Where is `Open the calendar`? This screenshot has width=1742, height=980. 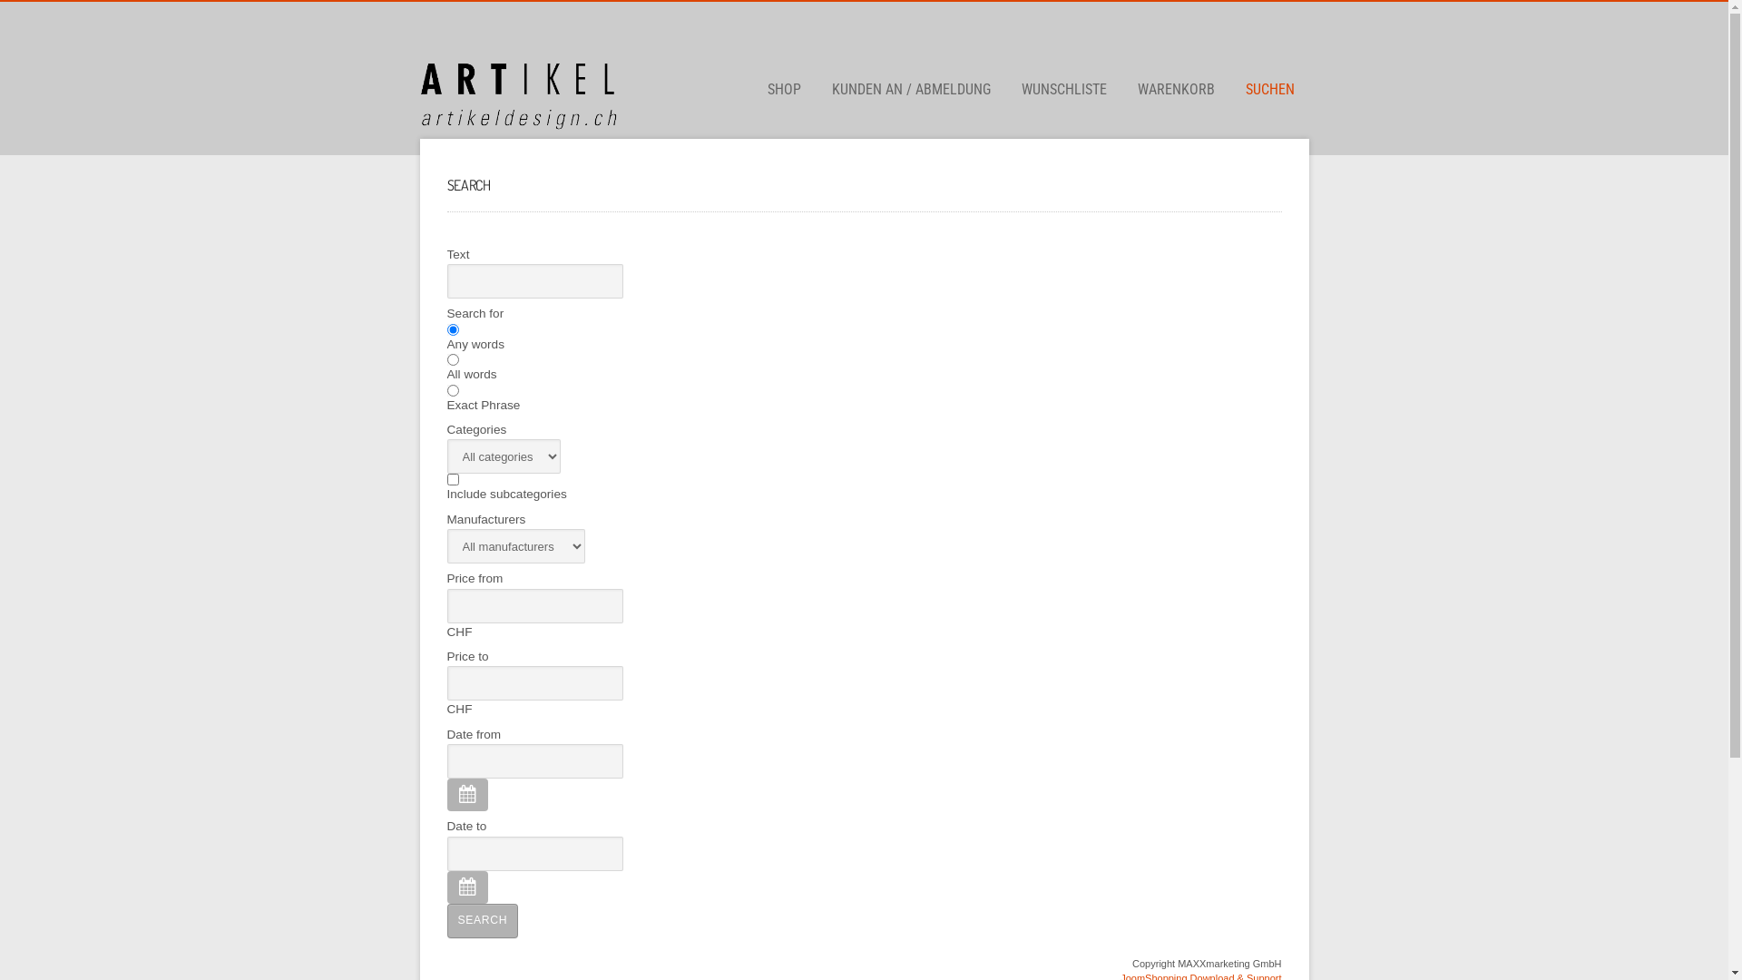
Open the calendar is located at coordinates (466, 795).